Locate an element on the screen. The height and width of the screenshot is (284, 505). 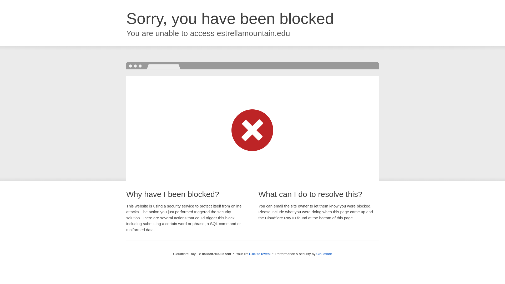
Cloudflare is located at coordinates (324, 254).